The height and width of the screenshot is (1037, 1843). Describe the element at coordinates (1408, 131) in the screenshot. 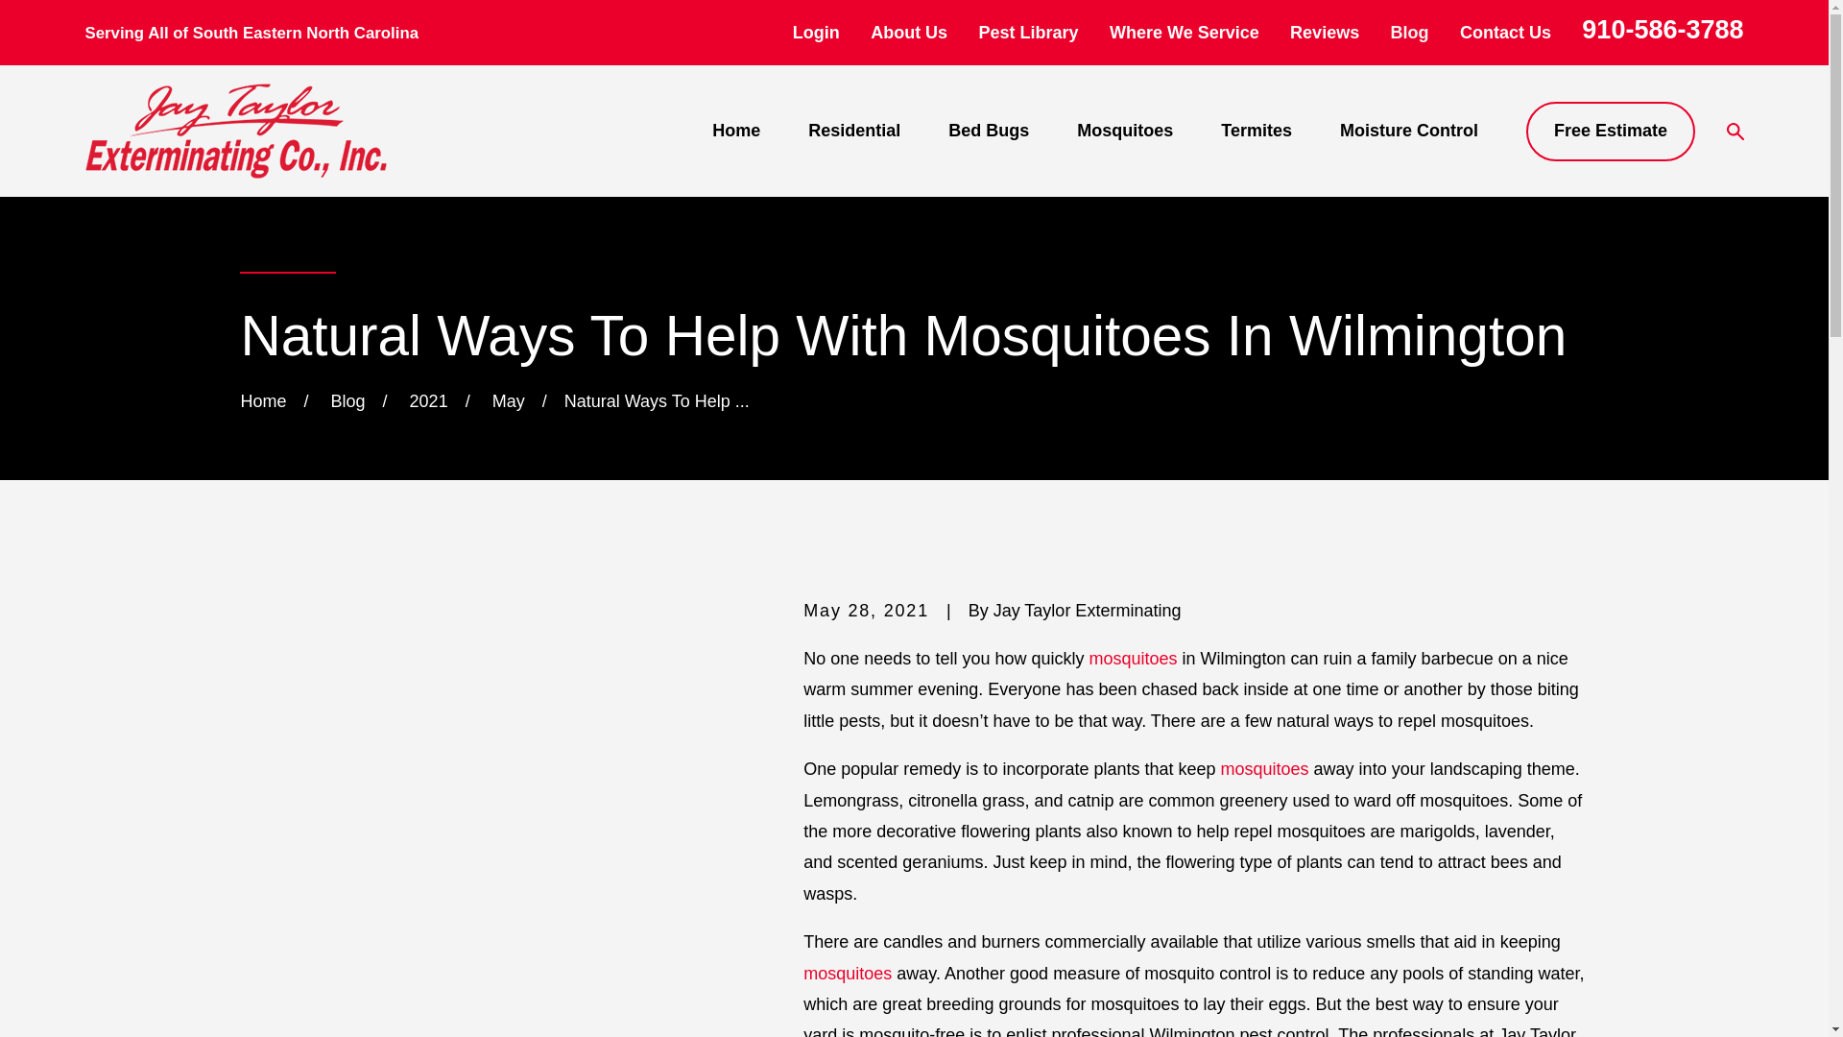

I see `Moisture Control` at that location.